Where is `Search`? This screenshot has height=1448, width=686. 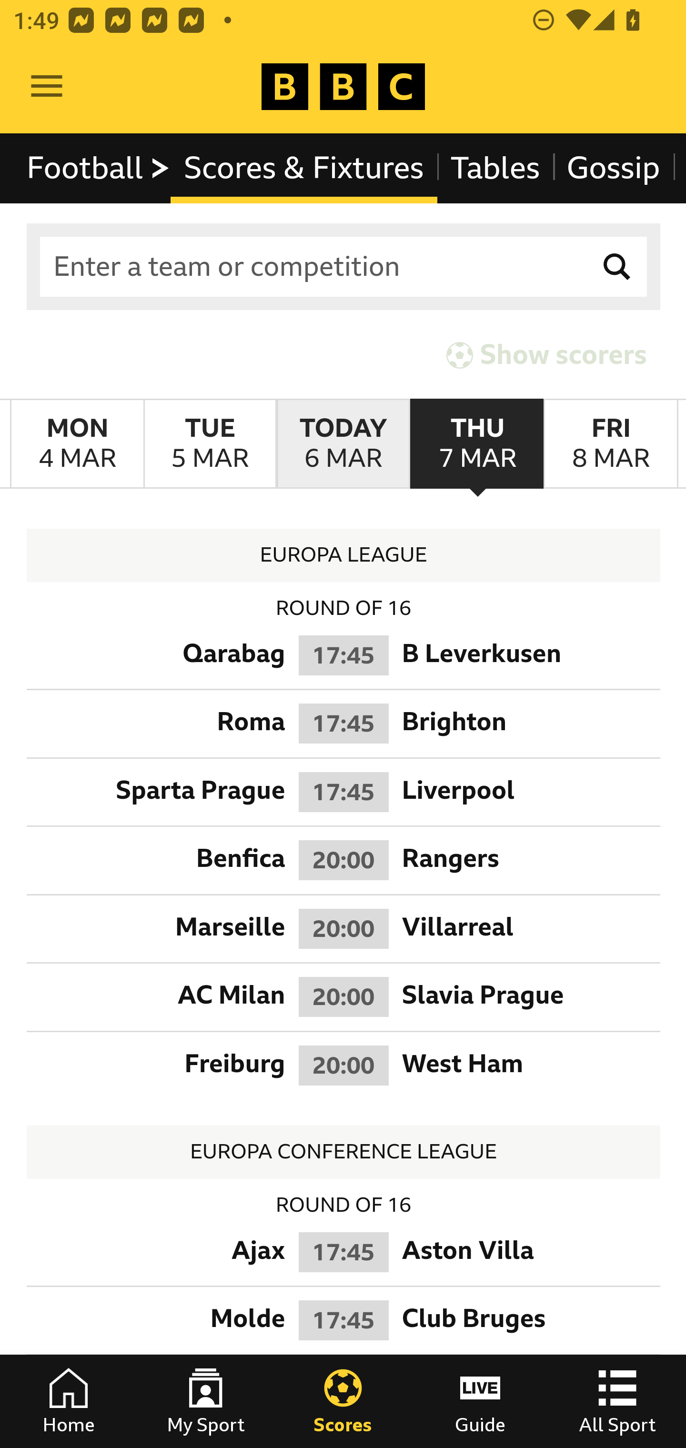 Search is located at coordinates (617, 267).